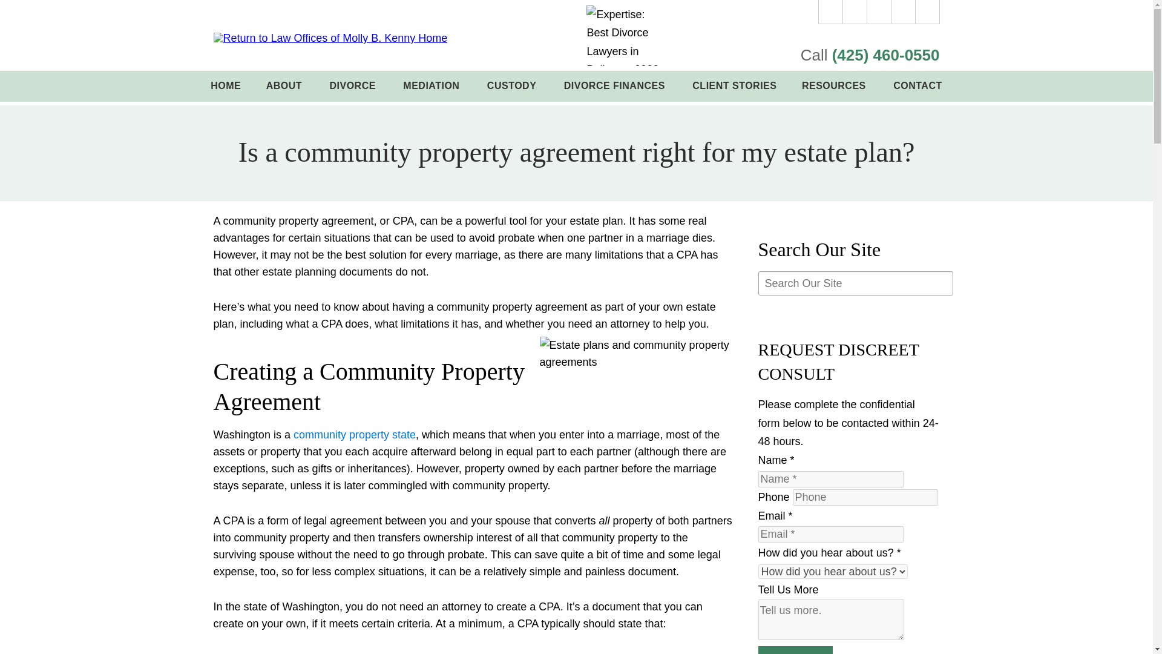  I want to click on ABOUT, so click(285, 86).